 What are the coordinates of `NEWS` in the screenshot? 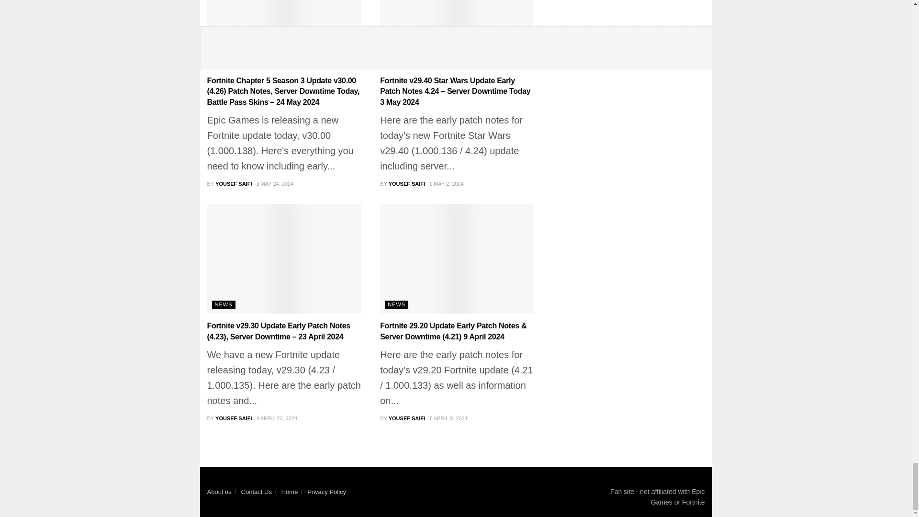 It's located at (396, 59).